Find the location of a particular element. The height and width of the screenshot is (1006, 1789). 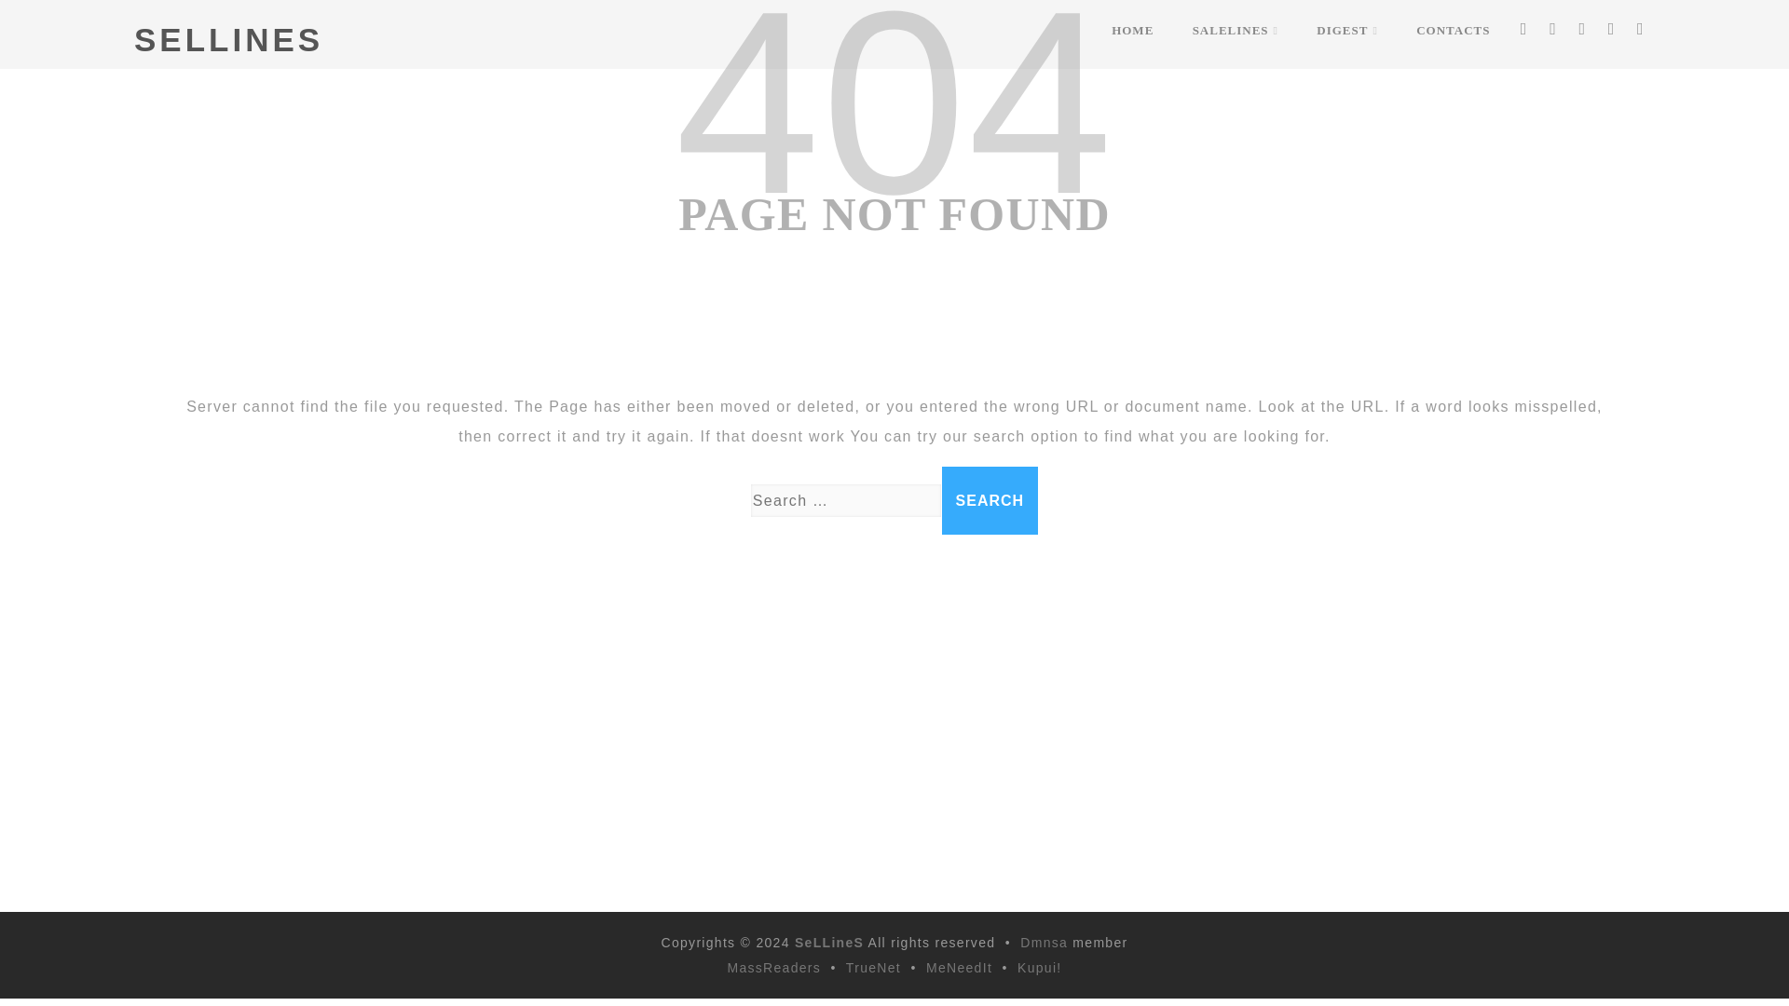

Kupui! is located at coordinates (1040, 967).